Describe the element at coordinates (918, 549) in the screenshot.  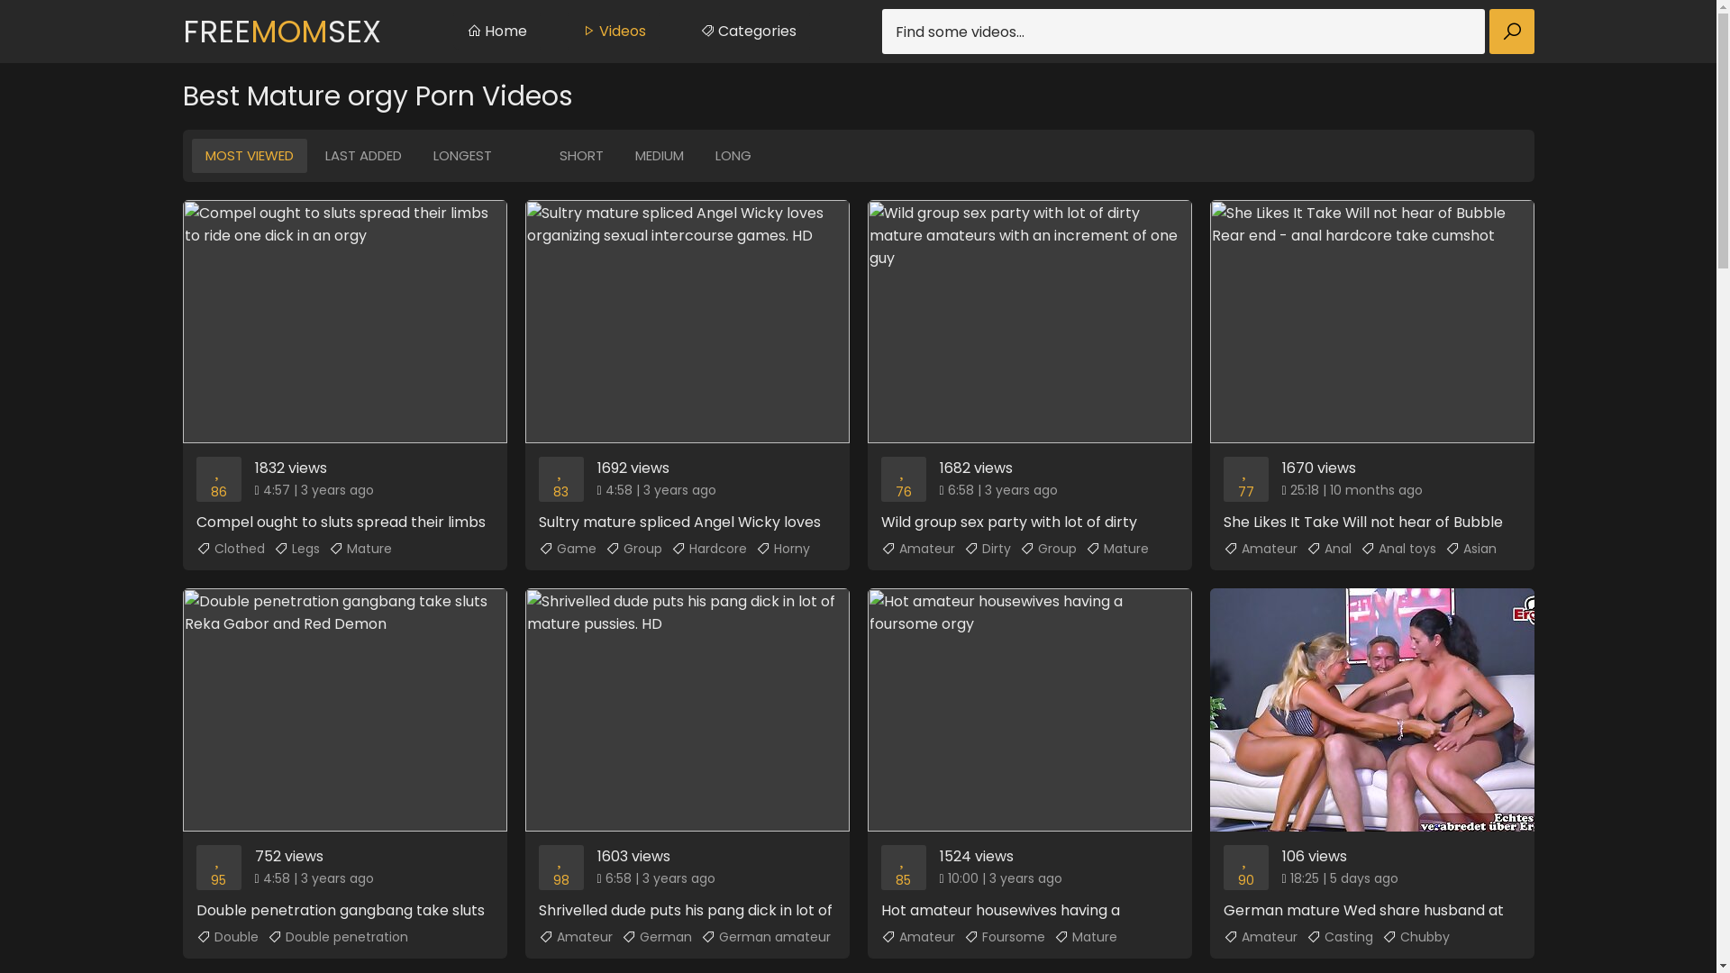
I see `Amateur` at that location.